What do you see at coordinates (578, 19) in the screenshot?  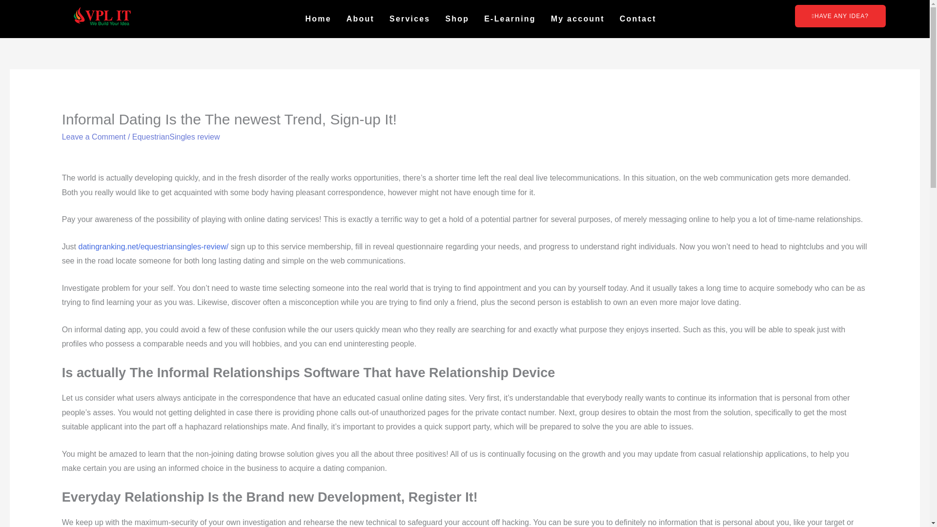 I see `My account` at bounding box center [578, 19].